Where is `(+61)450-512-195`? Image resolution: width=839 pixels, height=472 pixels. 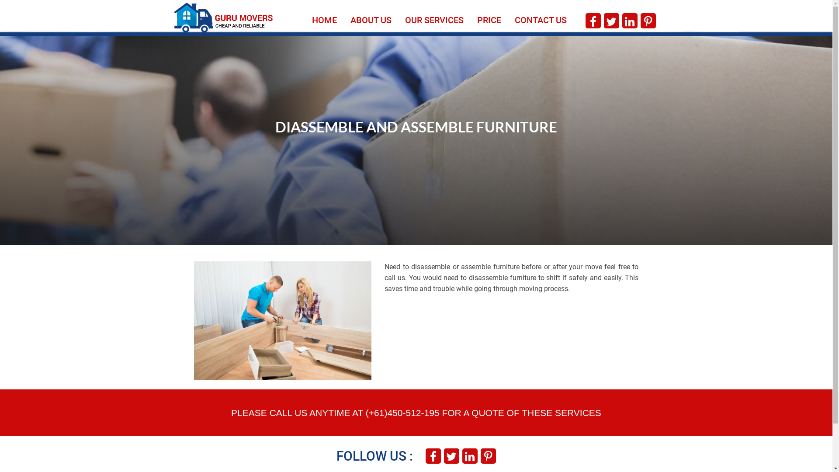 (+61)450-512-195 is located at coordinates (403, 413).